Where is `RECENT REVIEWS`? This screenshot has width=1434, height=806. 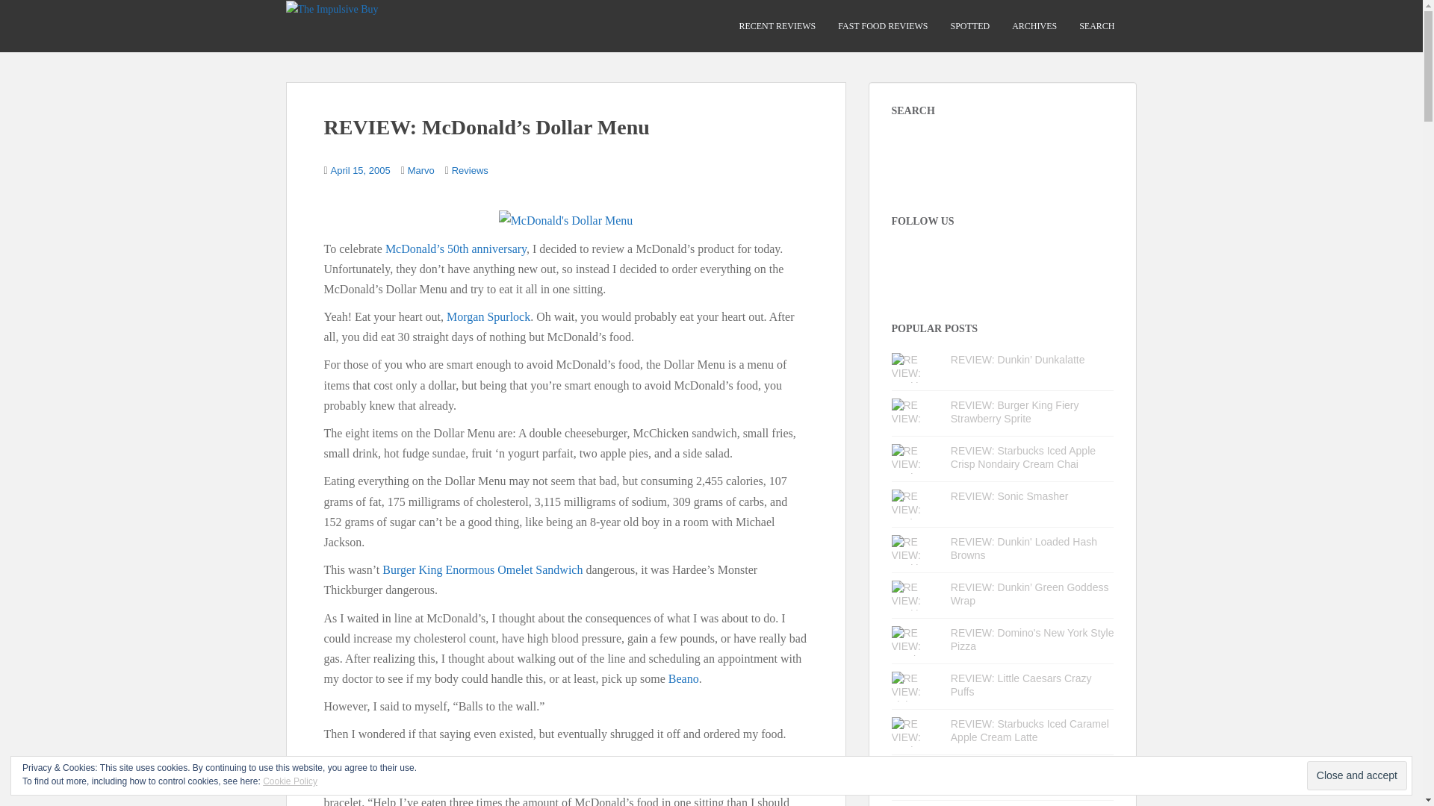 RECENT REVIEWS is located at coordinates (777, 26).